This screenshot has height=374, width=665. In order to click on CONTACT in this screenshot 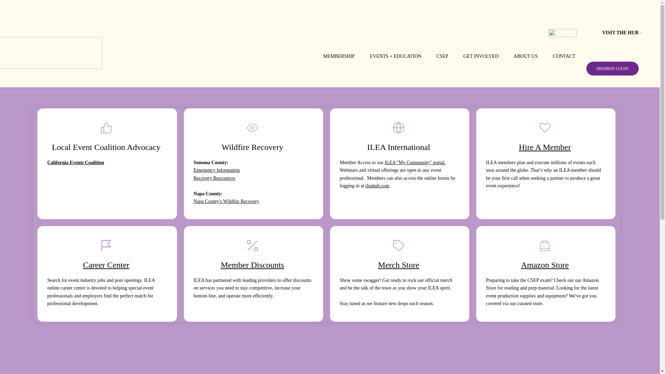, I will do `click(564, 56)`.